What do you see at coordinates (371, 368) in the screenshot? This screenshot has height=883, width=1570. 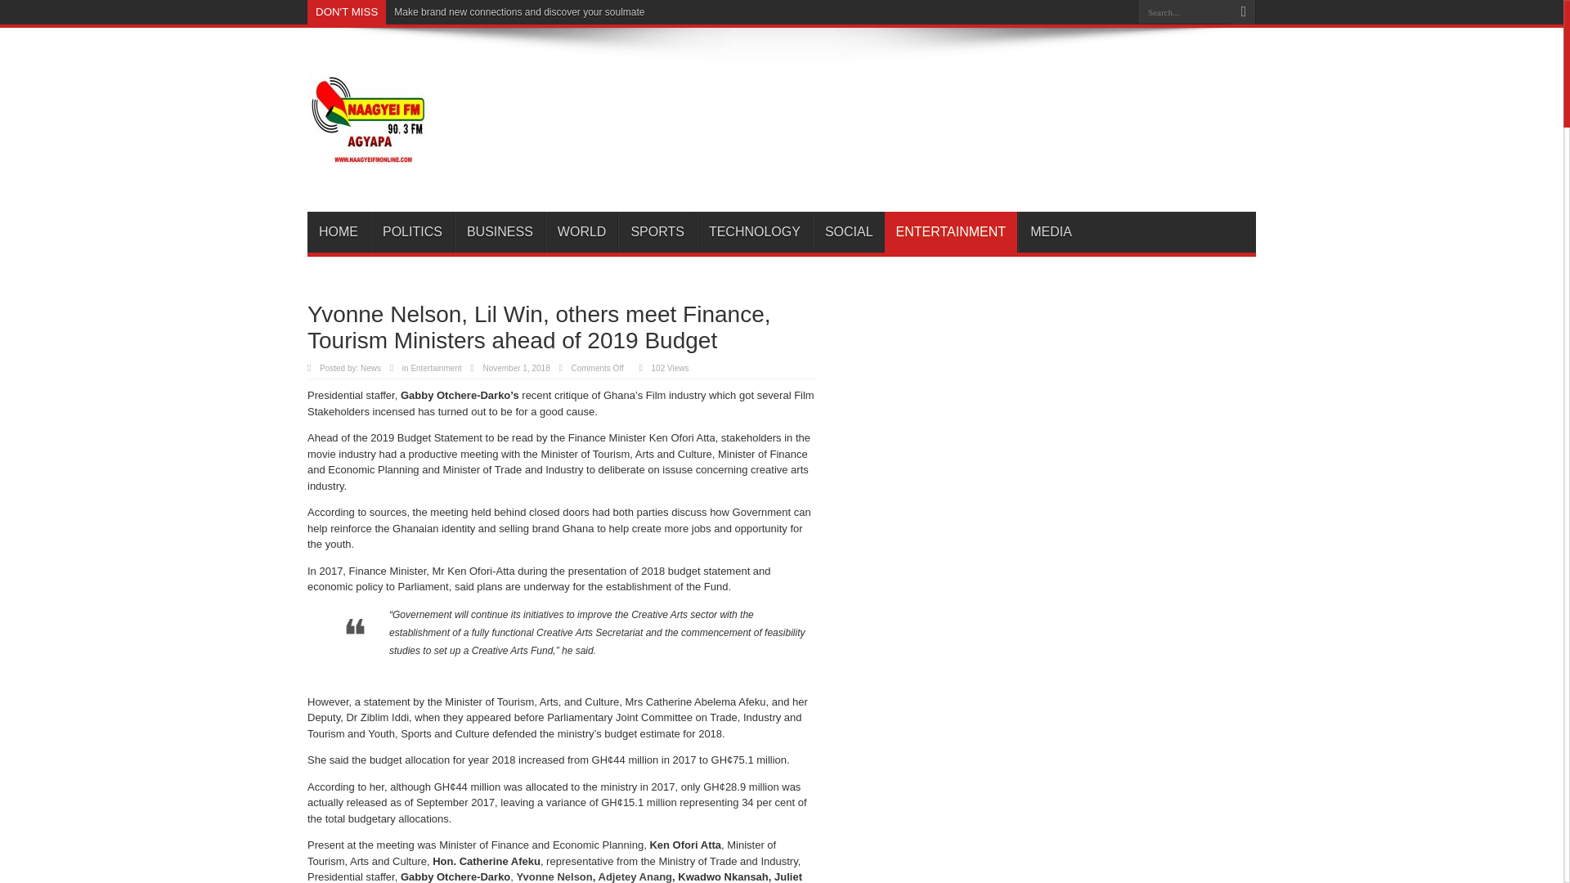 I see `News` at bounding box center [371, 368].